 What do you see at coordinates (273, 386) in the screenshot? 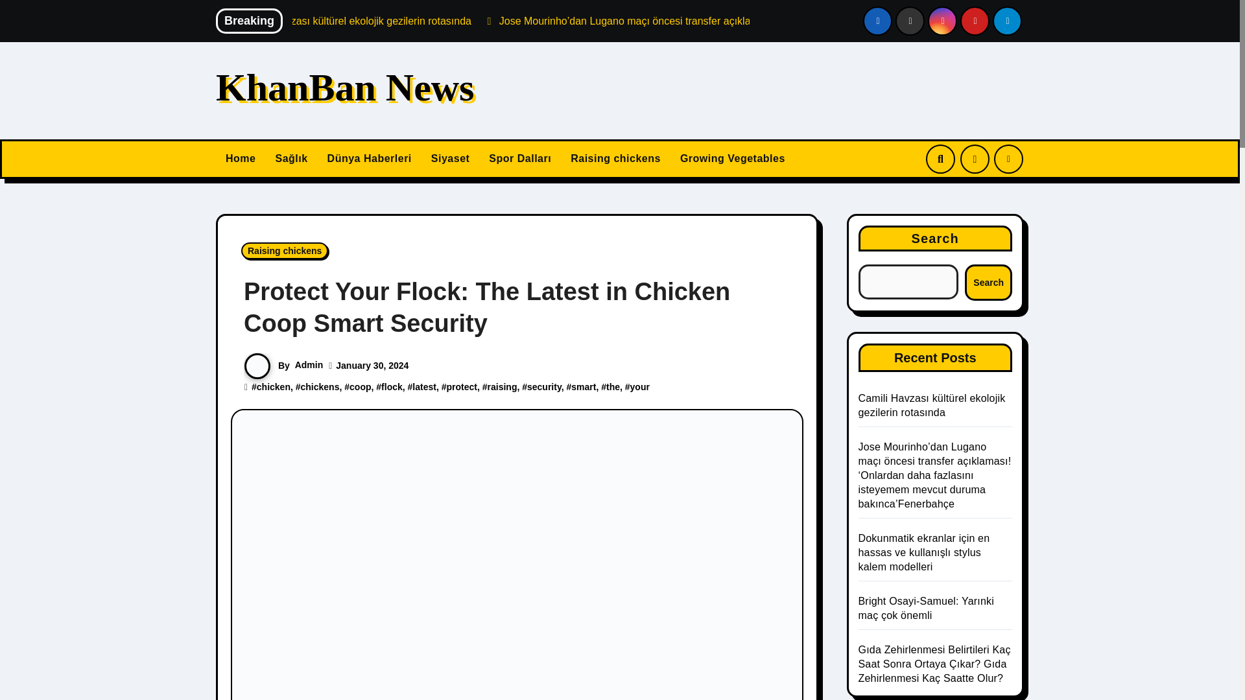
I see `chicken` at bounding box center [273, 386].